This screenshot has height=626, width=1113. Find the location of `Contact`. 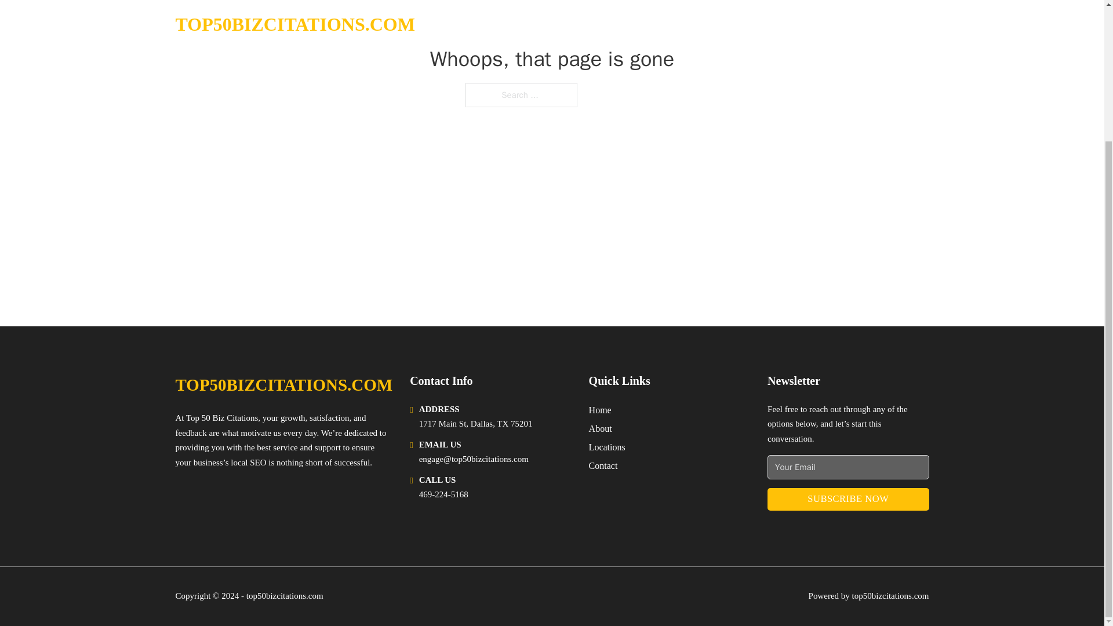

Contact is located at coordinates (603, 465).